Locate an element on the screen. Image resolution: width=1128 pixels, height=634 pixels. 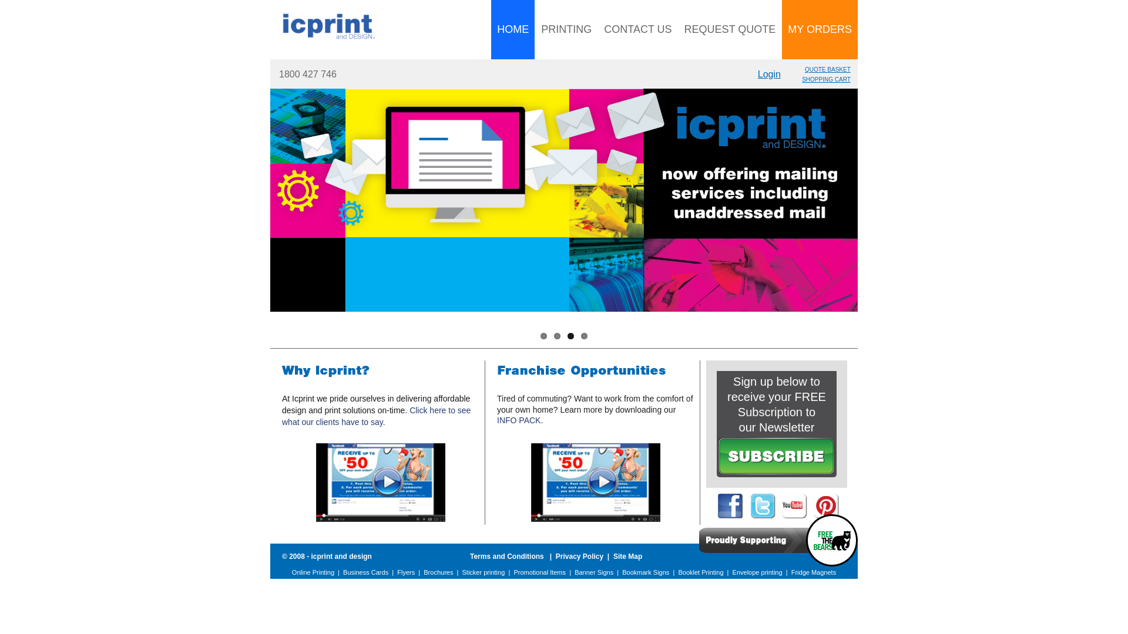
Fridge Magnets is located at coordinates (814, 572).